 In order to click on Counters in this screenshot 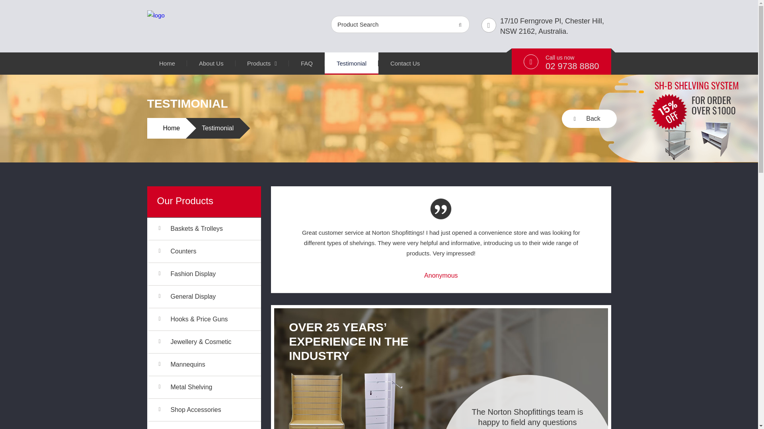, I will do `click(213, 251)`.